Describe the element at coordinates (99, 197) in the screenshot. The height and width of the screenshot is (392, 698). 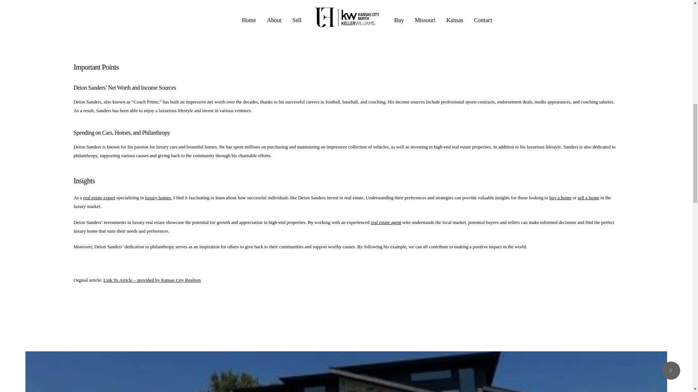
I see `real estate expert` at that location.